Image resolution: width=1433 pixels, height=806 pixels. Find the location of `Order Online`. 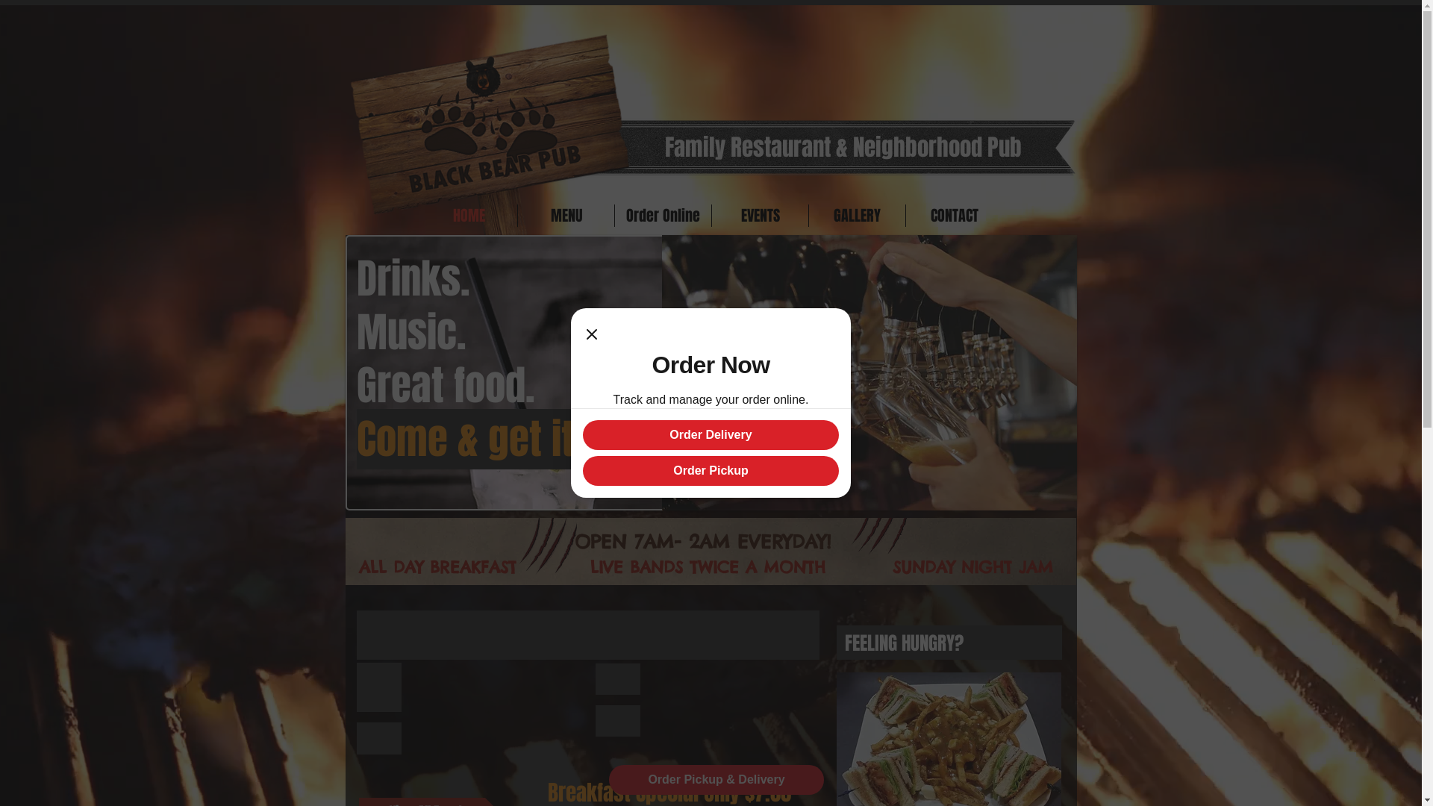

Order Online is located at coordinates (663, 216).